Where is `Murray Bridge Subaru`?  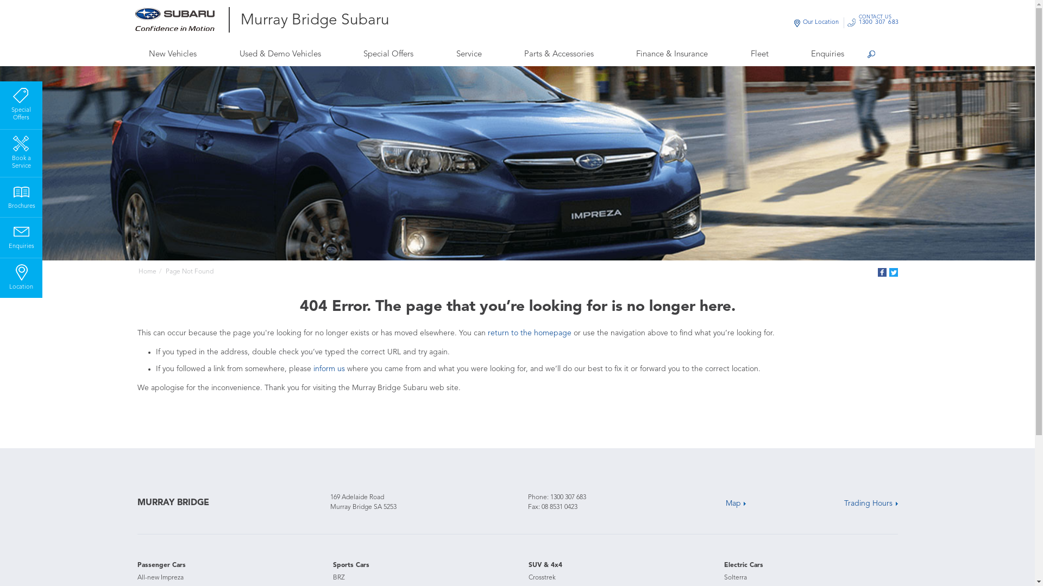 Murray Bridge Subaru is located at coordinates (315, 21).